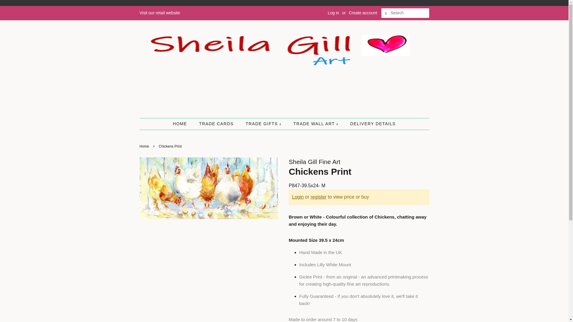  I want to click on HOME, so click(183, 124).